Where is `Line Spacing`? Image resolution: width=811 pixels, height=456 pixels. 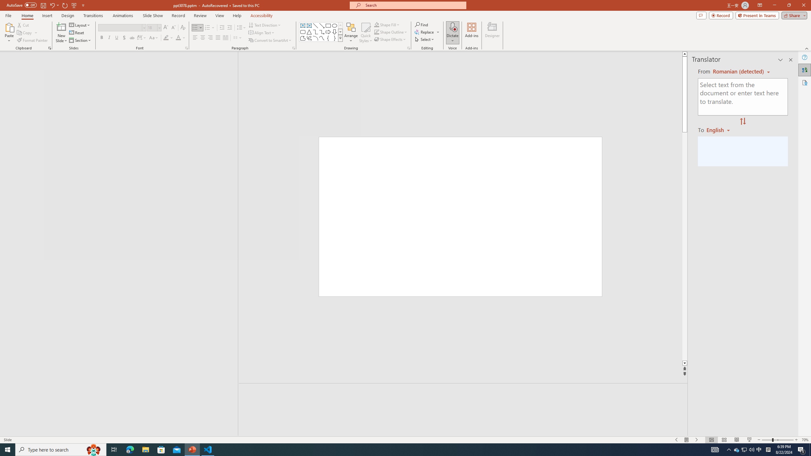
Line Spacing is located at coordinates (241, 28).